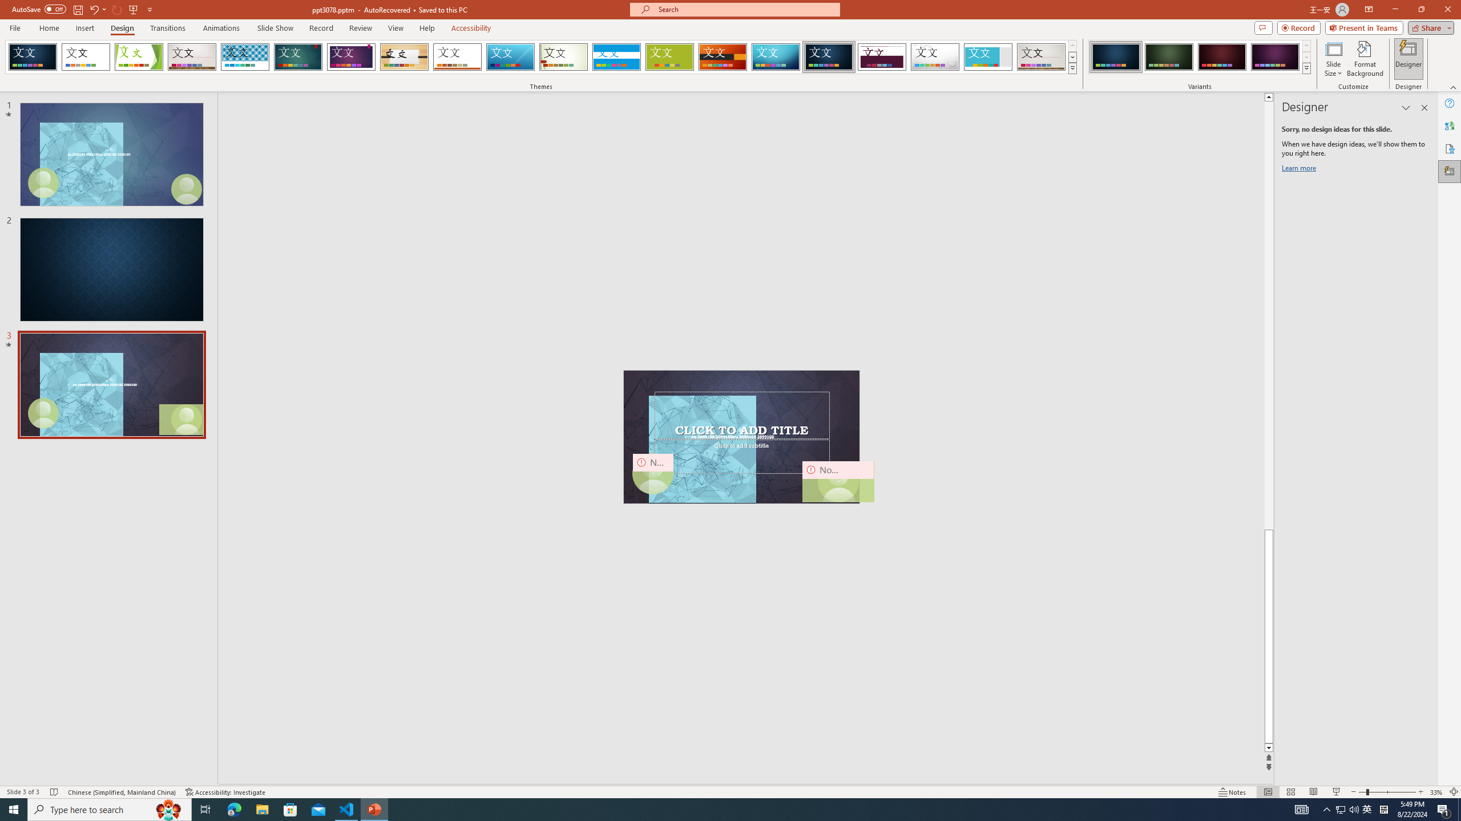  What do you see at coordinates (882, 57) in the screenshot?
I see `Dividend` at bounding box center [882, 57].